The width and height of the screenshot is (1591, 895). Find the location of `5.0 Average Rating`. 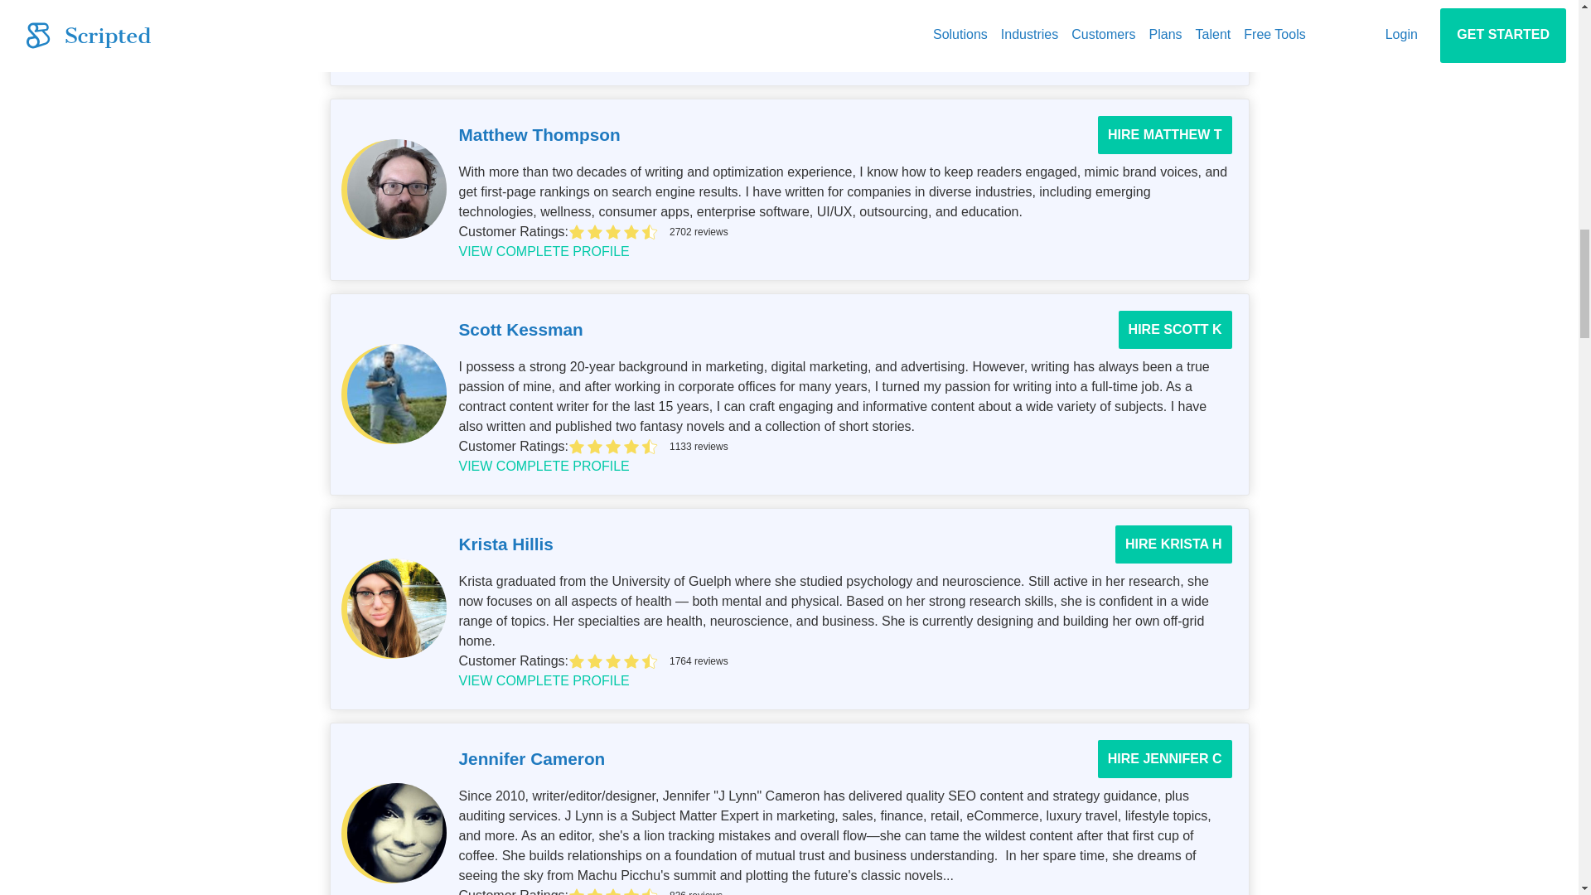

5.0 Average Rating is located at coordinates (900, 36).